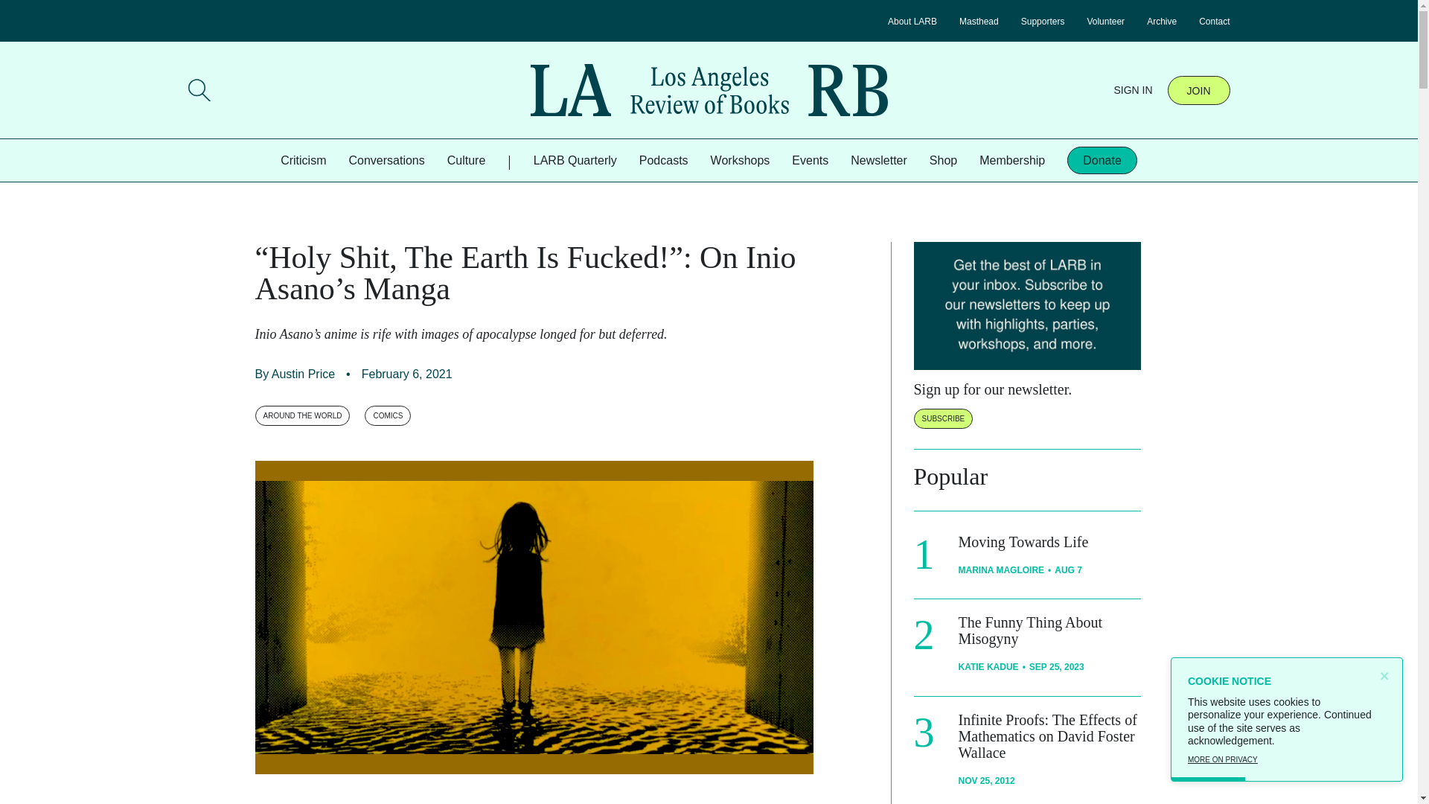  I want to click on Donate, so click(1102, 160).